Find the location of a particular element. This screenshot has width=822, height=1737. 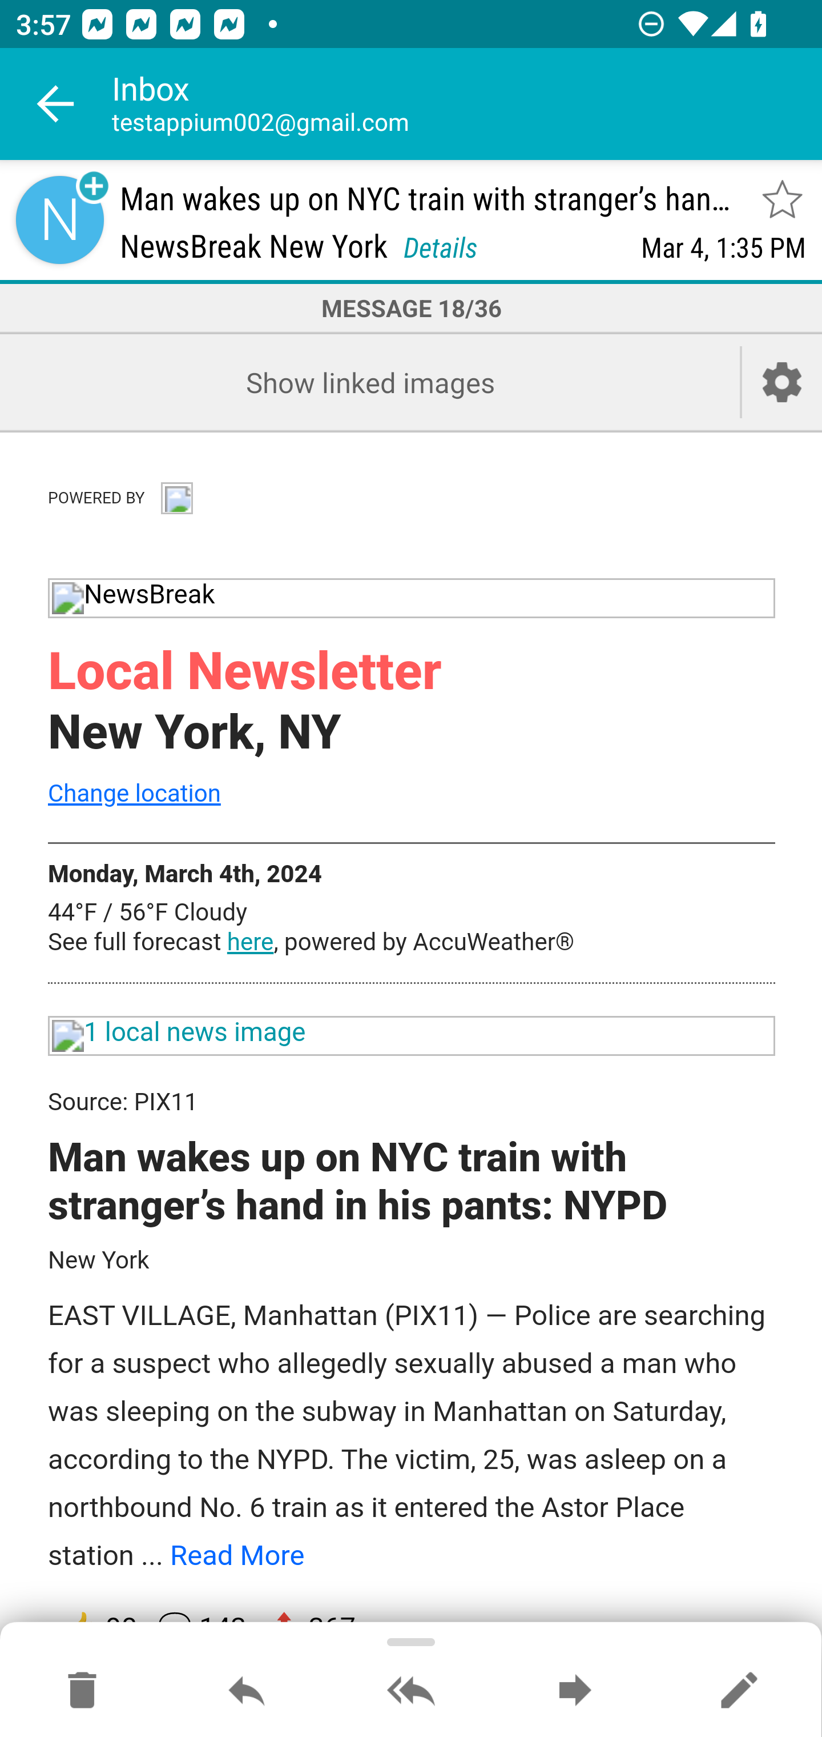

Navigate up is located at coordinates (56, 104).